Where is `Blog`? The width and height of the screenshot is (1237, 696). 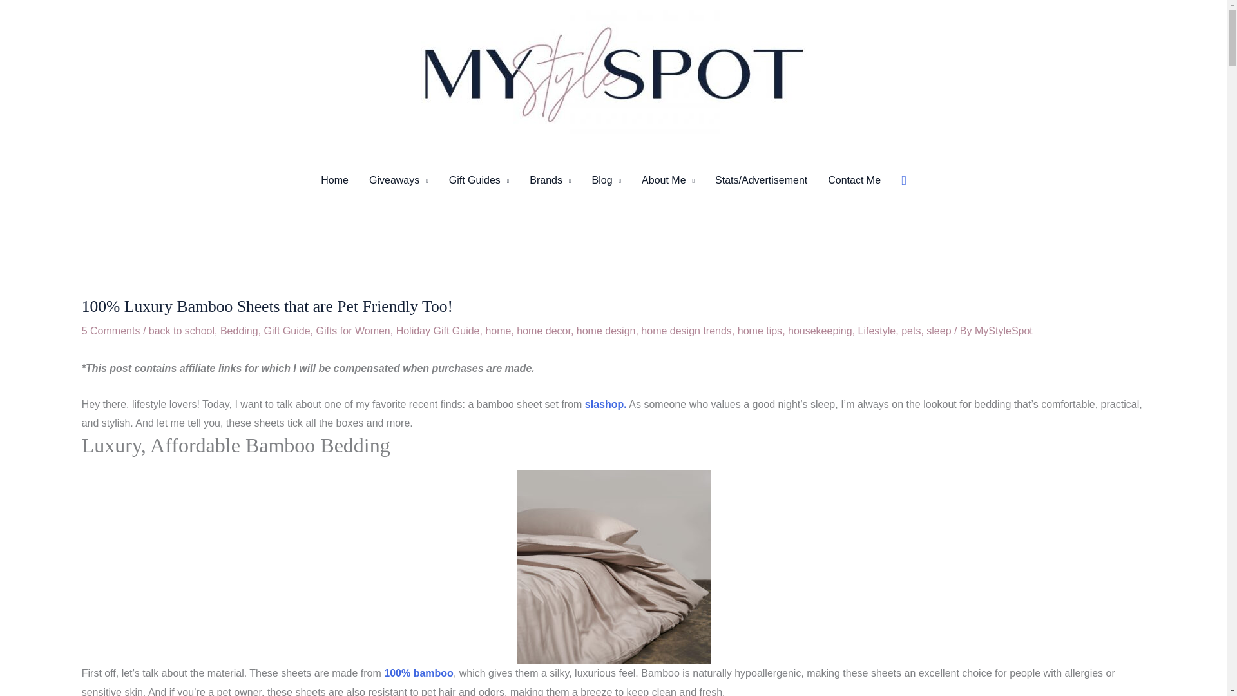
Blog is located at coordinates (607, 180).